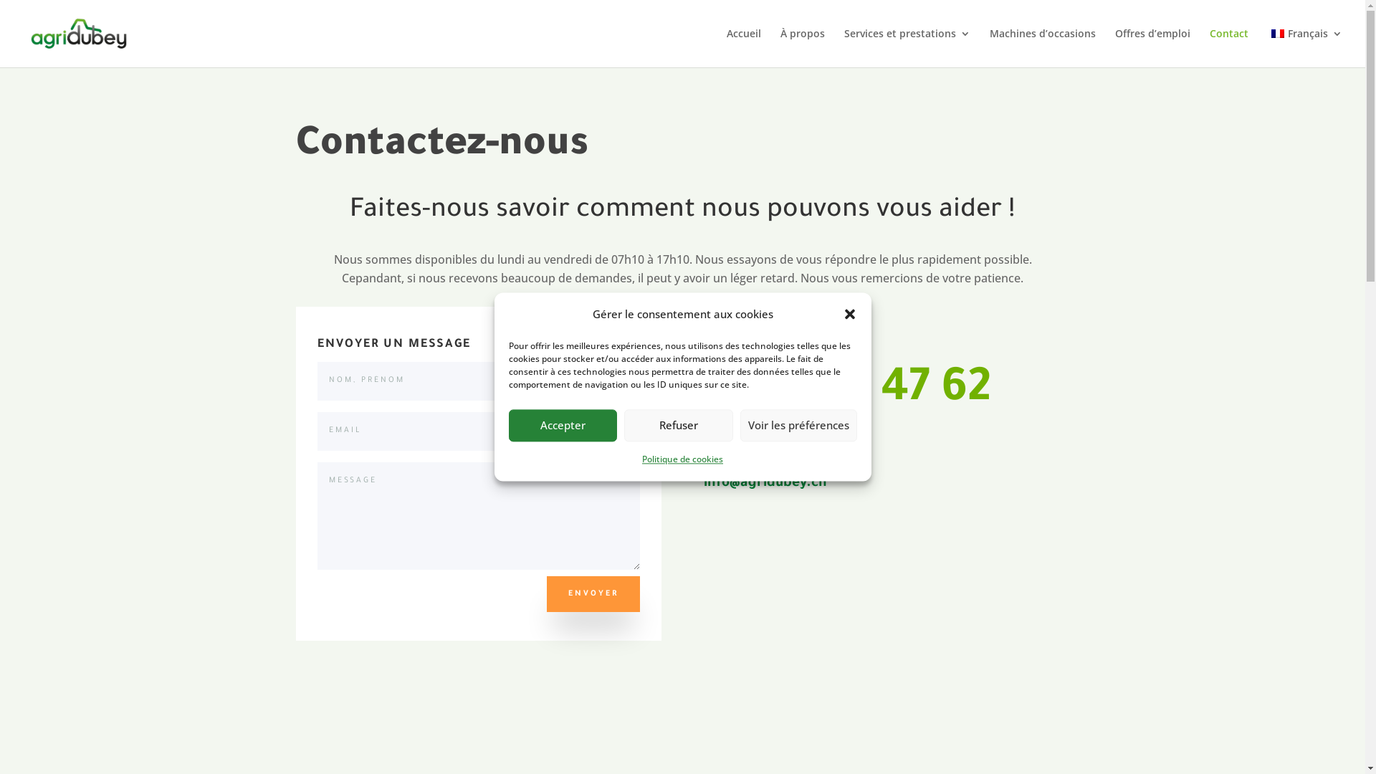 This screenshot has width=1376, height=774. I want to click on Refuser, so click(679, 426).